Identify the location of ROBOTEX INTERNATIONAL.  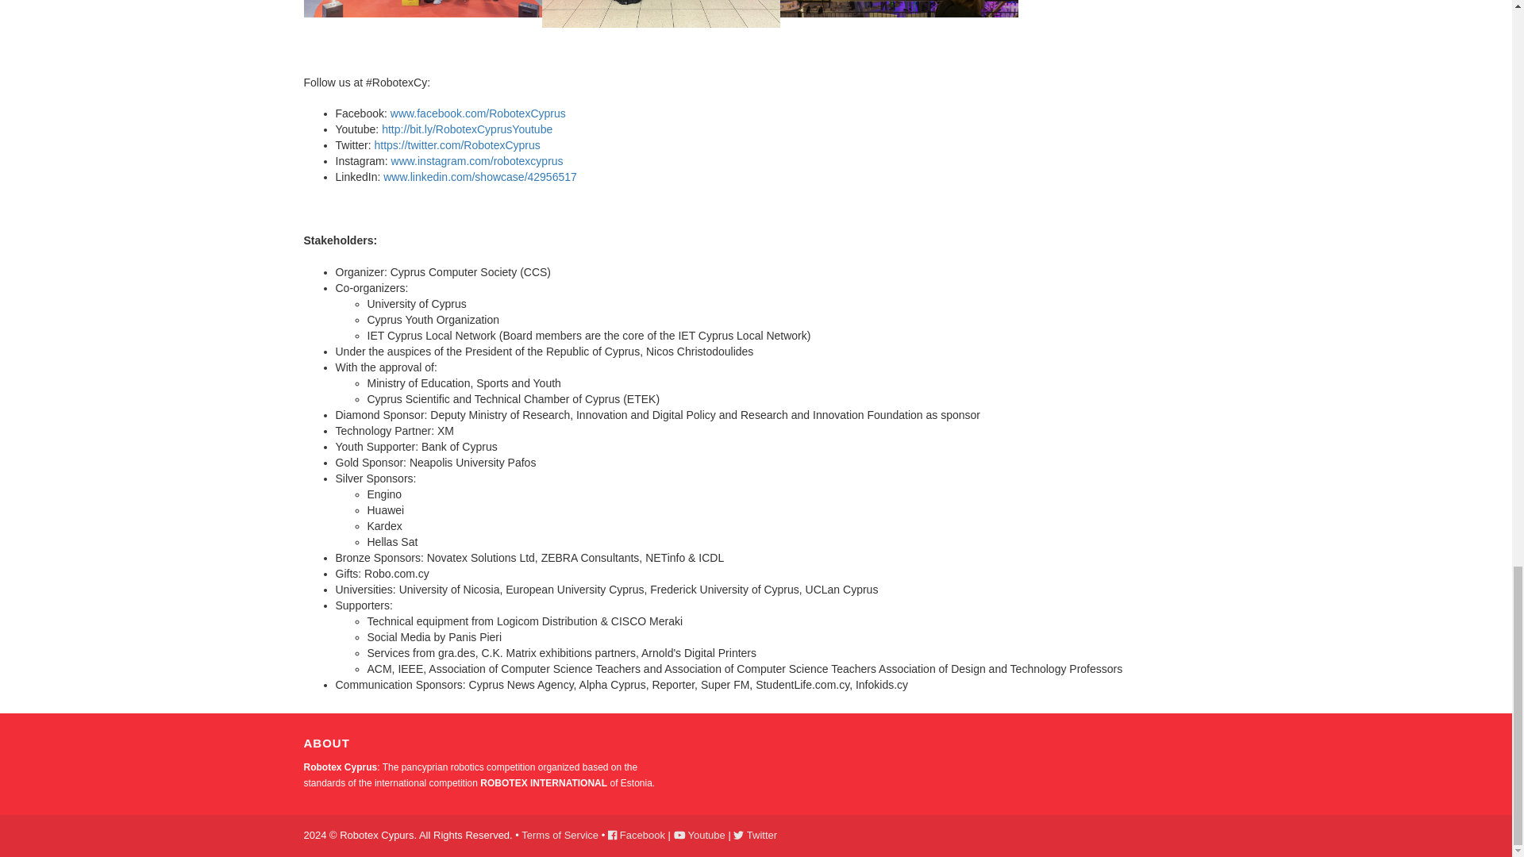
(545, 782).